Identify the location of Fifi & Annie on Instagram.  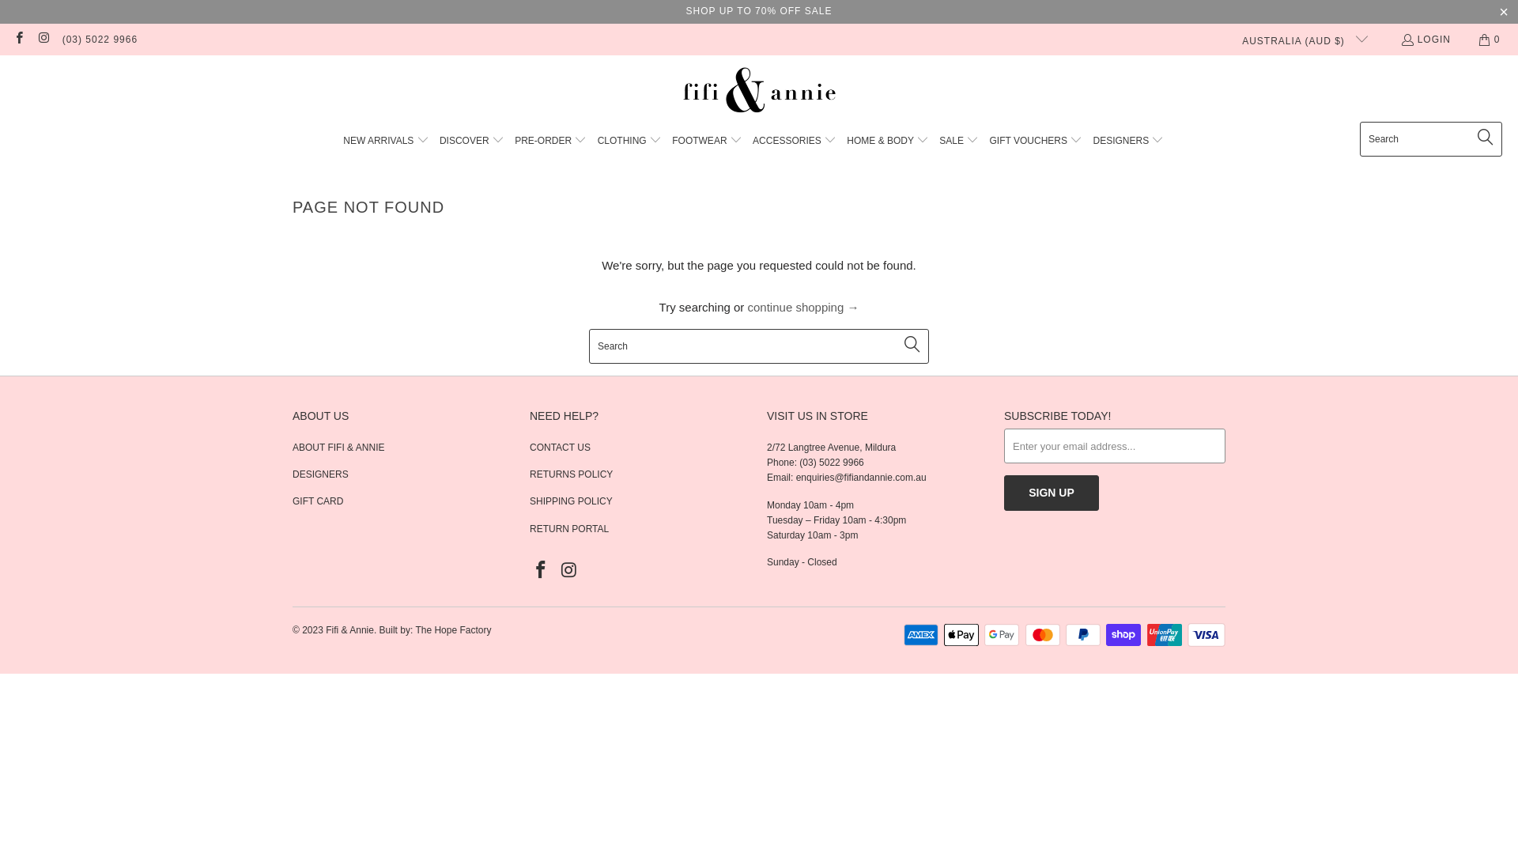
(569, 571).